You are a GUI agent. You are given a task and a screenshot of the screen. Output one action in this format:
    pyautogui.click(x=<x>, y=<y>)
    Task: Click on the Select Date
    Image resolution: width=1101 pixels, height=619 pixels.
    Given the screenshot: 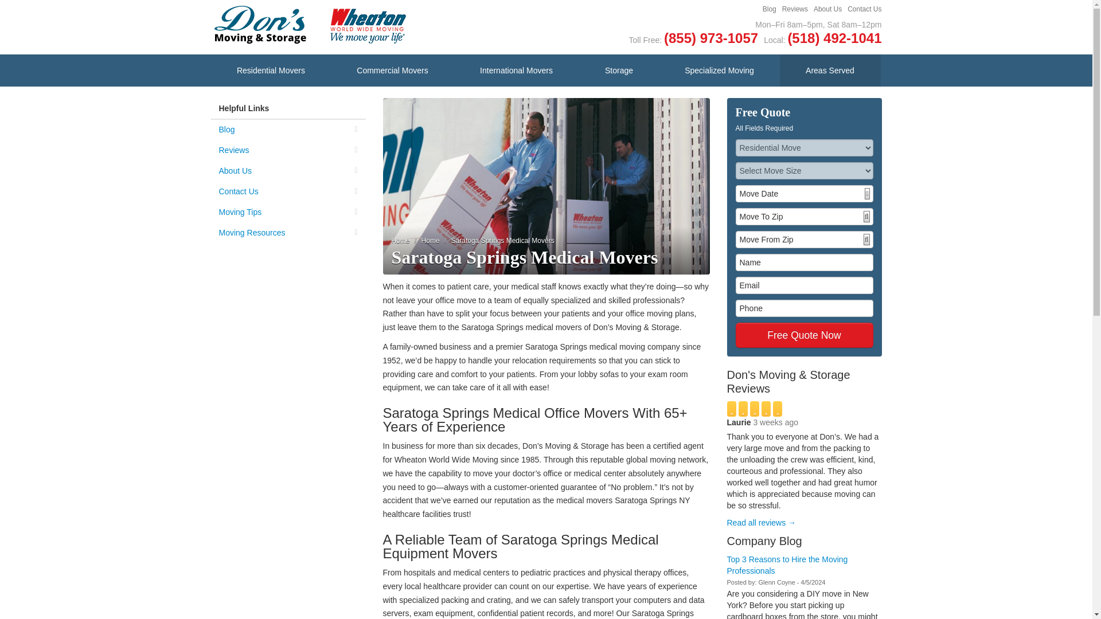 What is the action you would take?
    pyautogui.click(x=867, y=194)
    